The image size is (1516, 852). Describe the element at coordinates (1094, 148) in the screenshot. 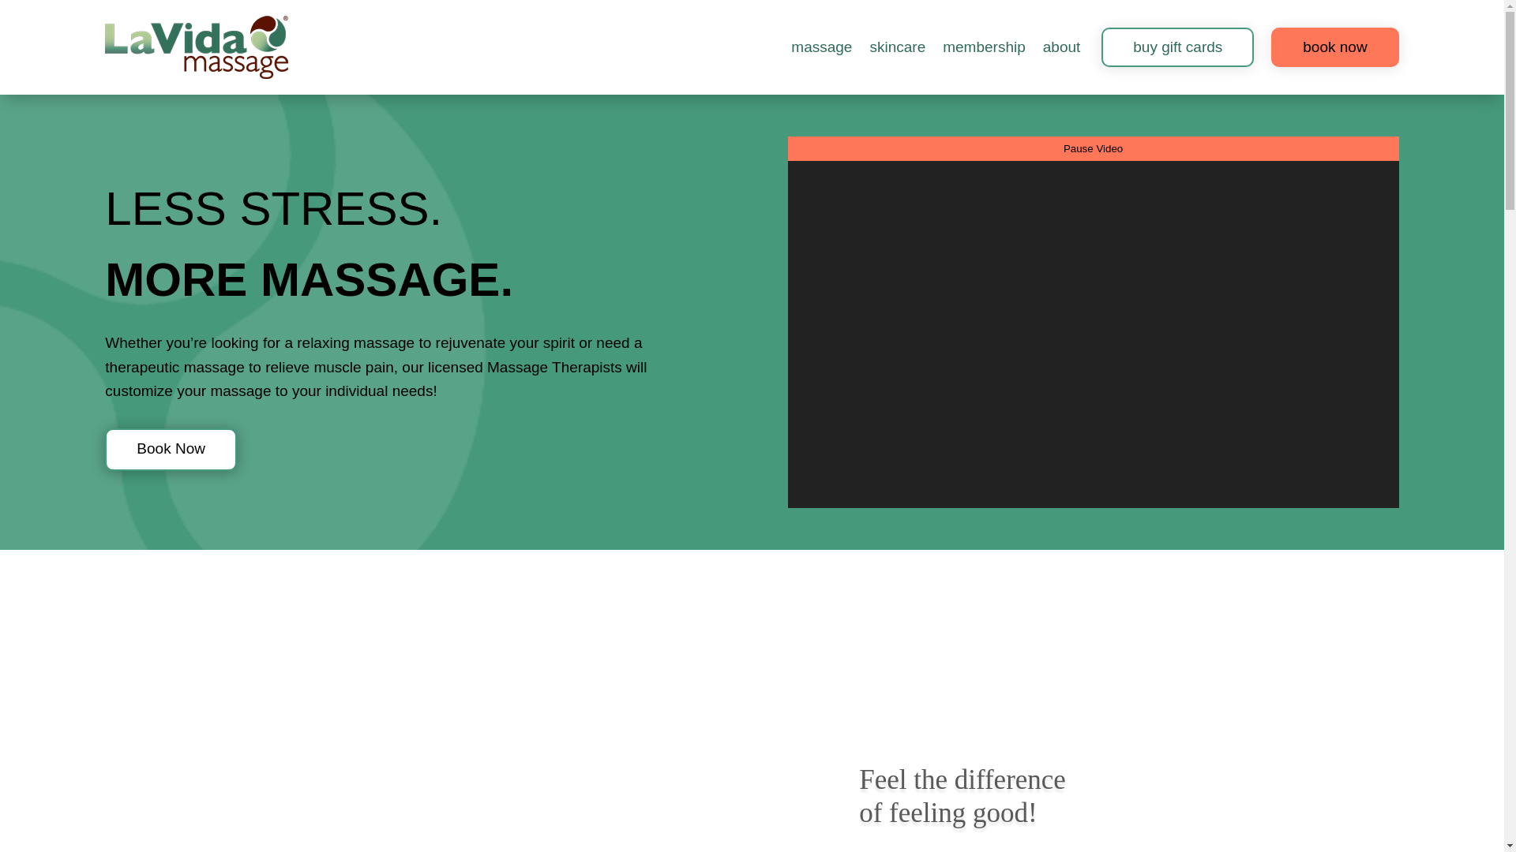

I see `Pause Video` at that location.